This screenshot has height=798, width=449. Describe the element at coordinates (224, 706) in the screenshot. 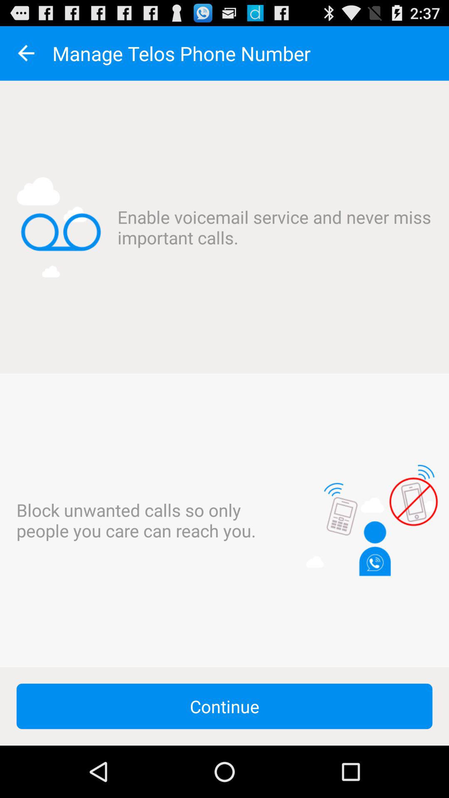

I see `turn on continue item` at that location.